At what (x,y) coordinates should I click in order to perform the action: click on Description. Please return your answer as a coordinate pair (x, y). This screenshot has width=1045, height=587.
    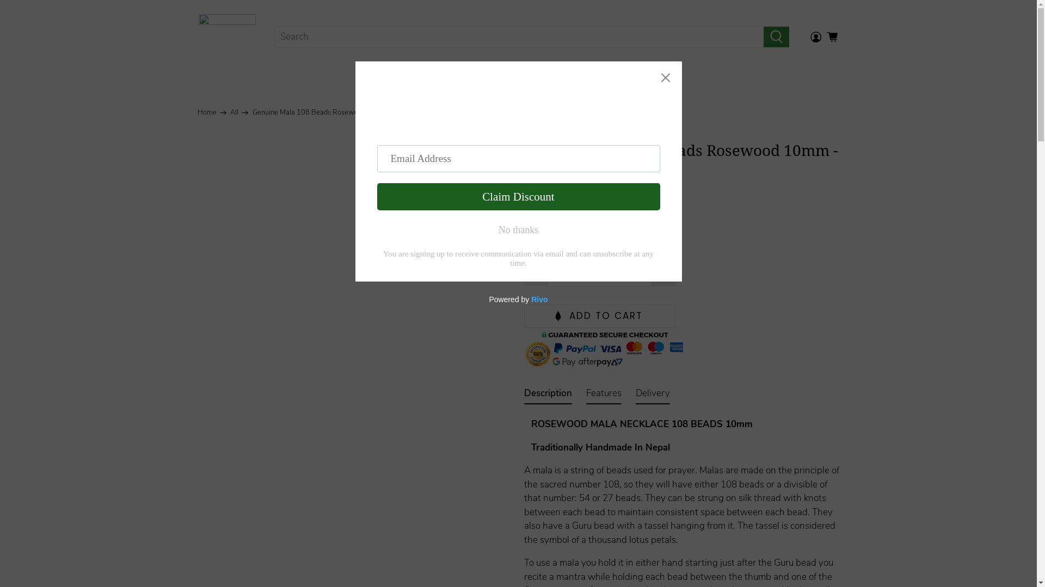
    Looking at the image, I should click on (548, 396).